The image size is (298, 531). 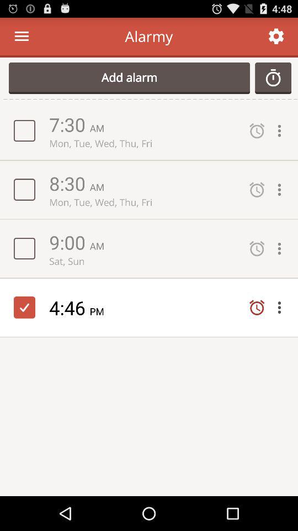 What do you see at coordinates (273, 78) in the screenshot?
I see `add an alarm` at bounding box center [273, 78].